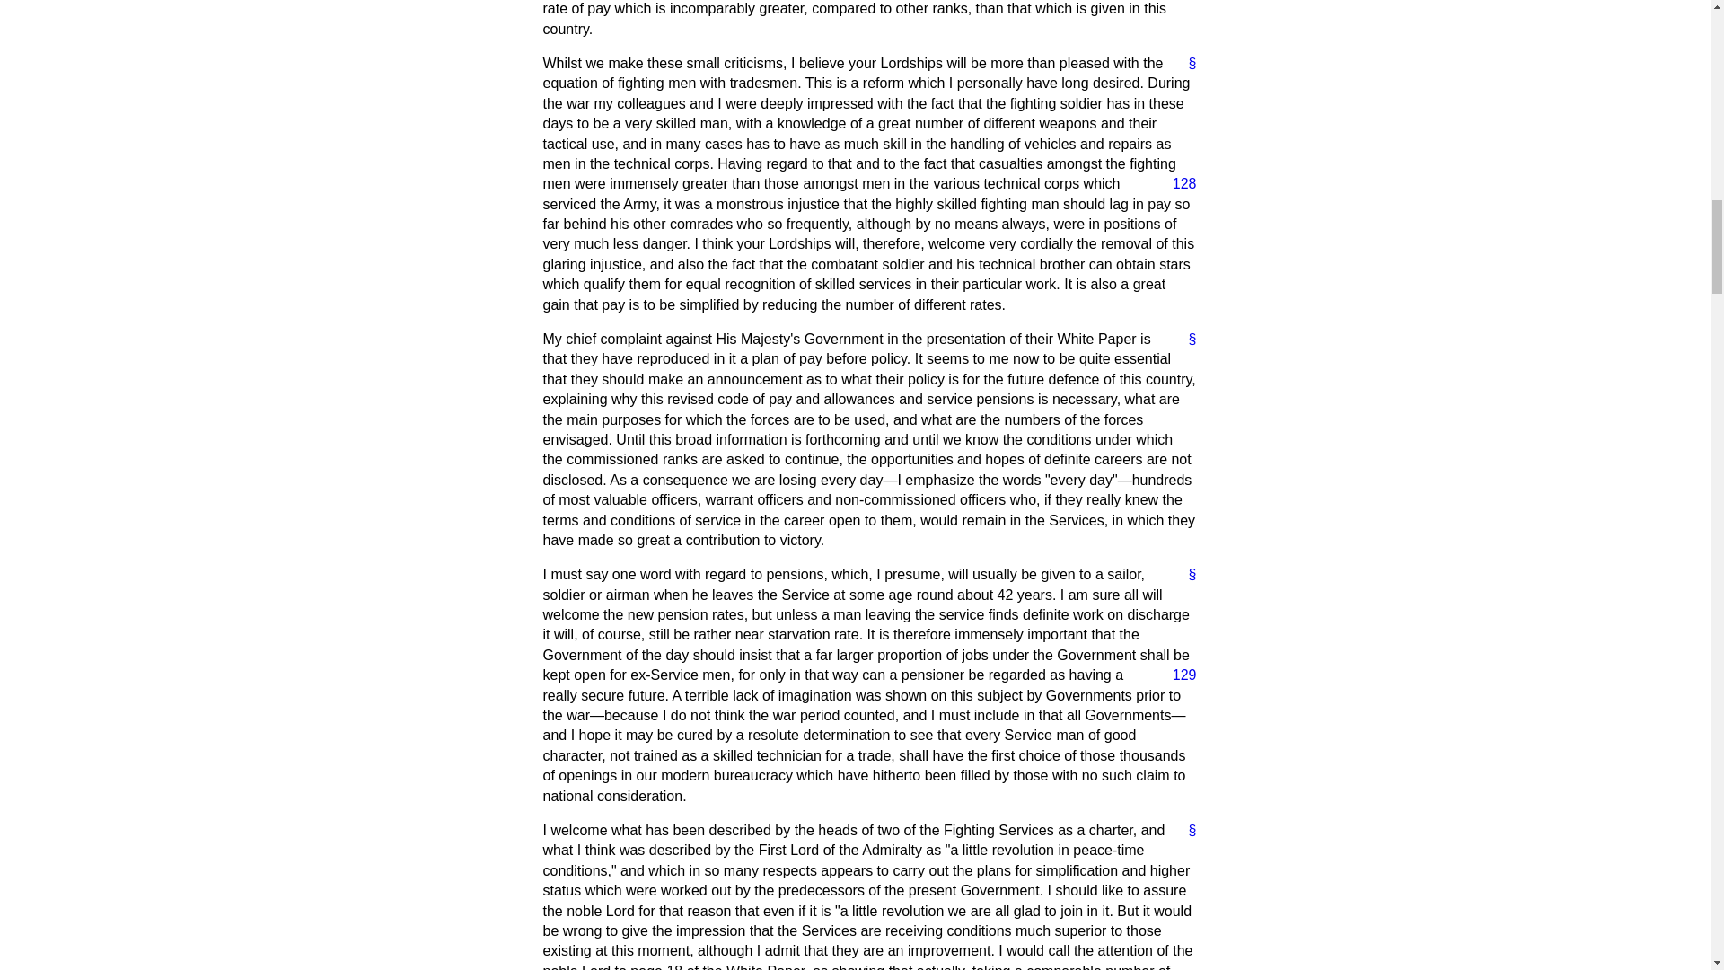 The width and height of the screenshot is (1724, 970). I want to click on Link to this contribution, so click(1185, 339).